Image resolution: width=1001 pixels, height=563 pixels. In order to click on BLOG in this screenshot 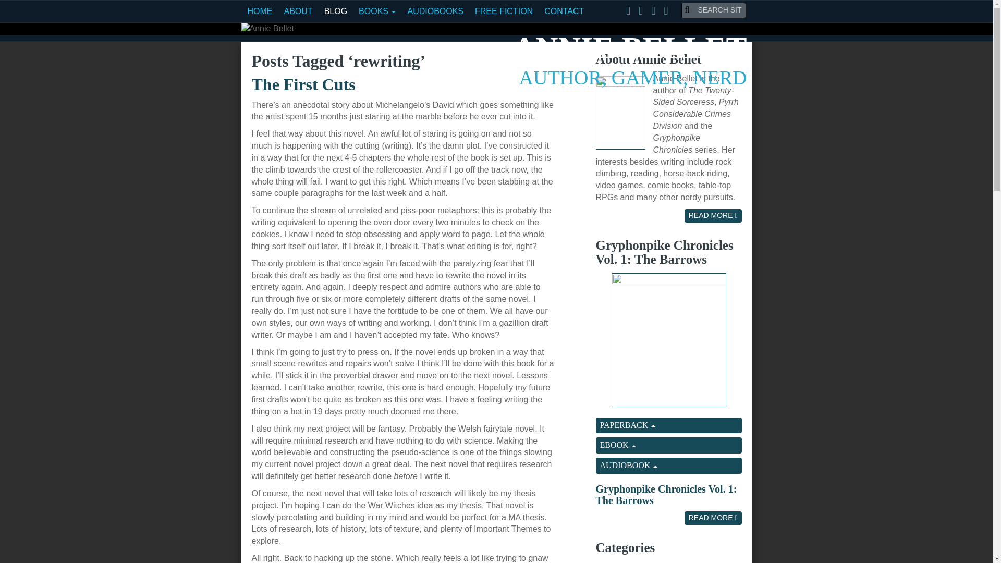, I will do `click(336, 11)`.